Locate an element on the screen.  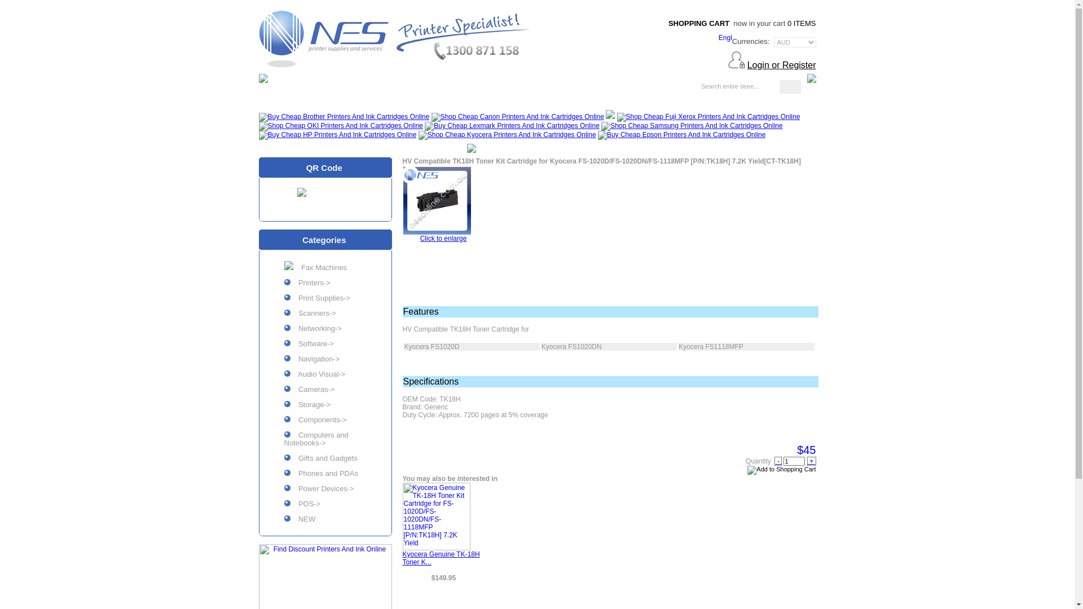
    NEW is located at coordinates (325, 521).